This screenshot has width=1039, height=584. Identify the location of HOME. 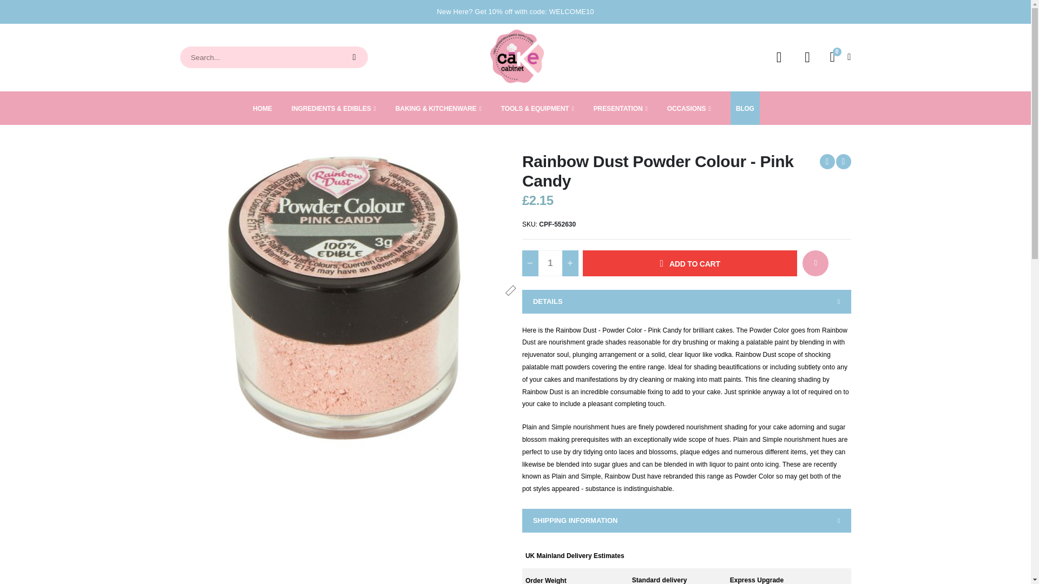
(354, 57).